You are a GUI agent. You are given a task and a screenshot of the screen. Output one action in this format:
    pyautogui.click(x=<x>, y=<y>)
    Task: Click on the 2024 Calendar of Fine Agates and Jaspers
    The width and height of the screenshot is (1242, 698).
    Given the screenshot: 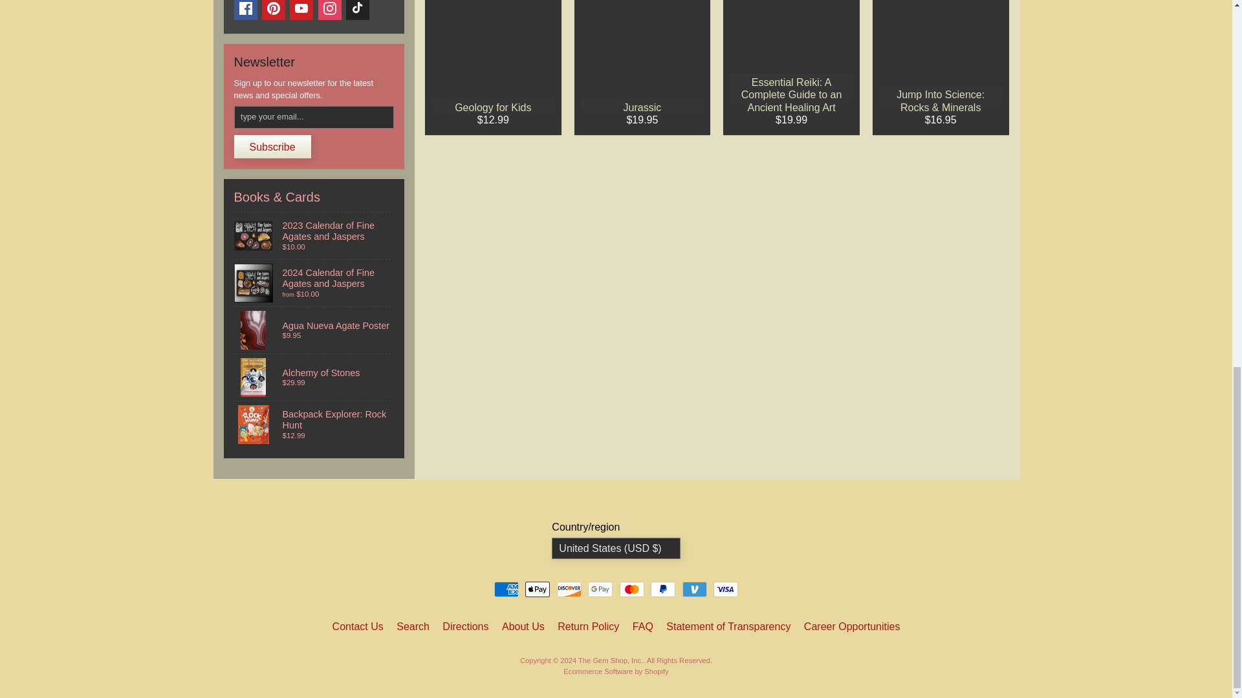 What is the action you would take?
    pyautogui.click(x=314, y=283)
    